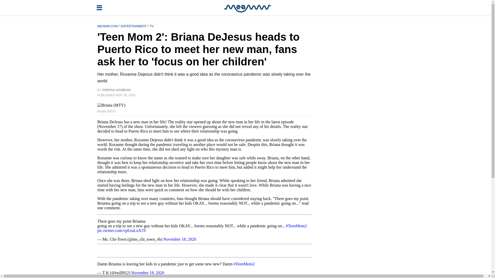 The image size is (495, 278). What do you see at coordinates (108, 26) in the screenshot?
I see `MEAWW.COM` at bounding box center [108, 26].